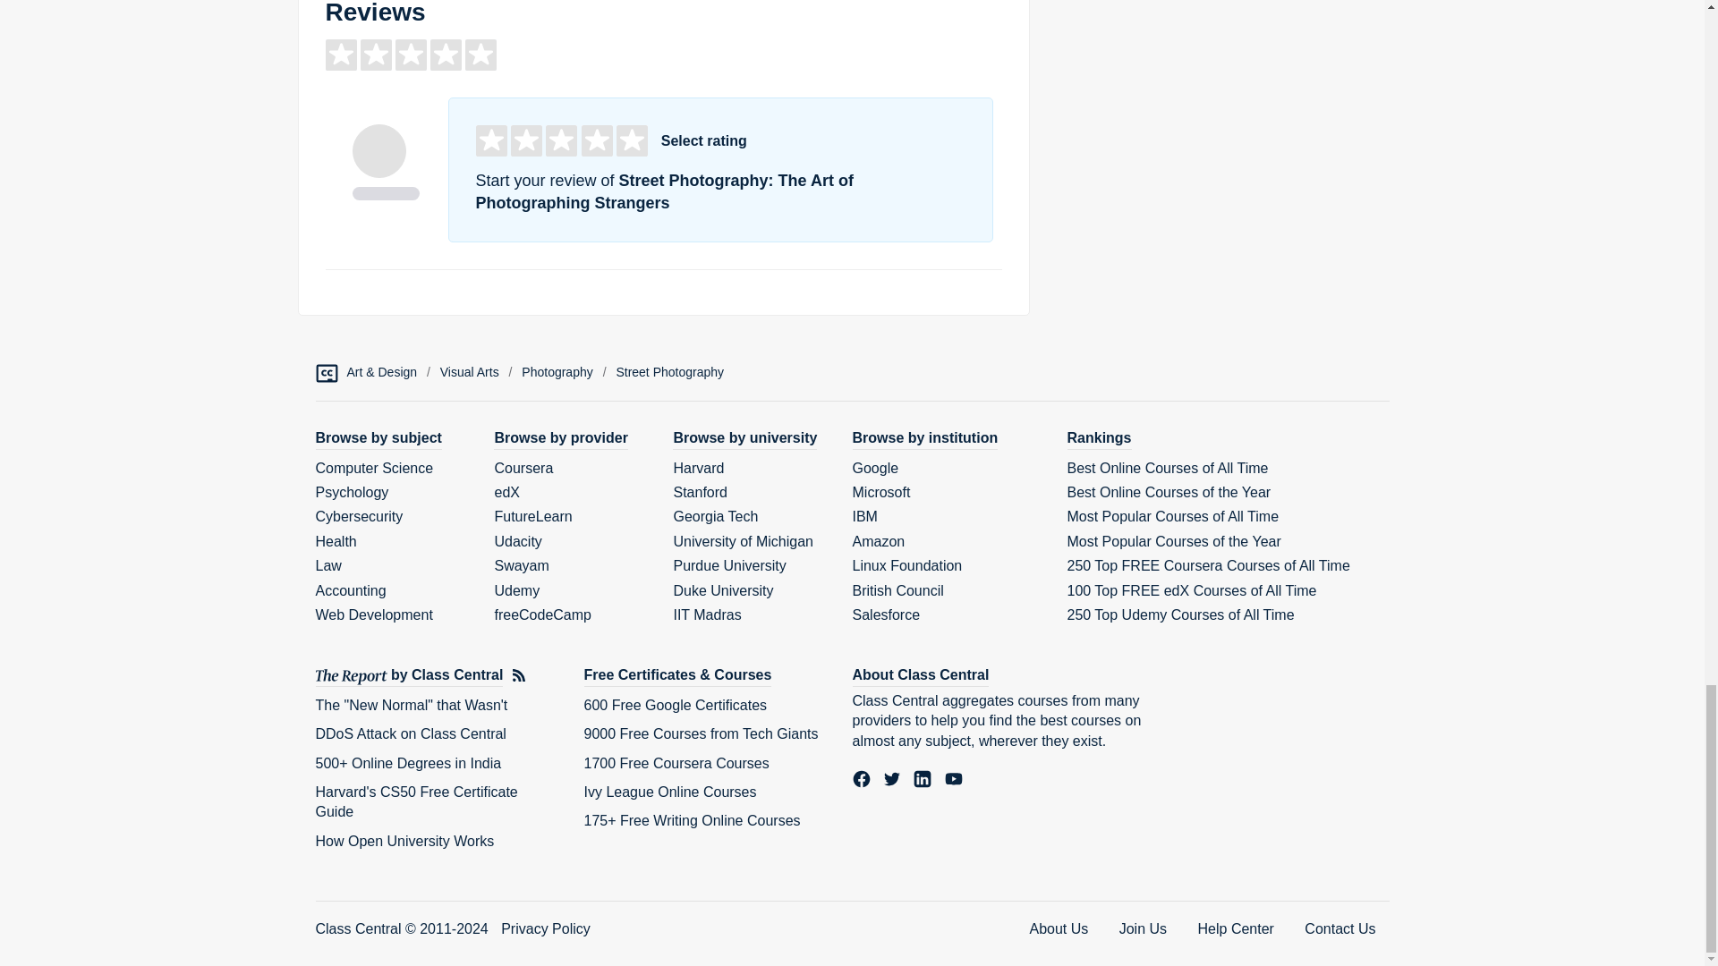  Describe the element at coordinates (410, 705) in the screenshot. I see `The "New Normal" that Wasn't` at that location.